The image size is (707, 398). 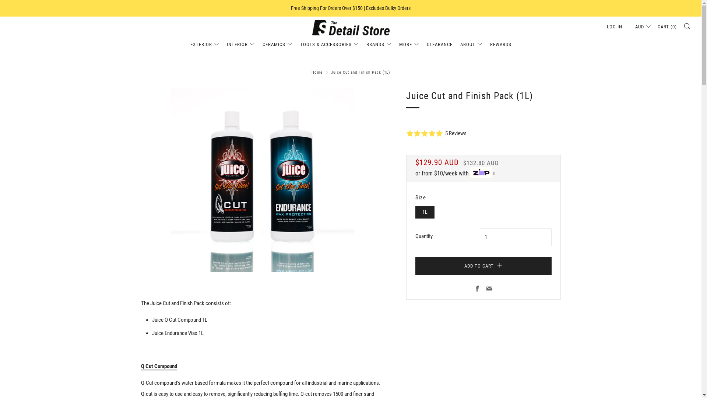 What do you see at coordinates (329, 45) in the screenshot?
I see `TOOLS & ACCESSORIES` at bounding box center [329, 45].